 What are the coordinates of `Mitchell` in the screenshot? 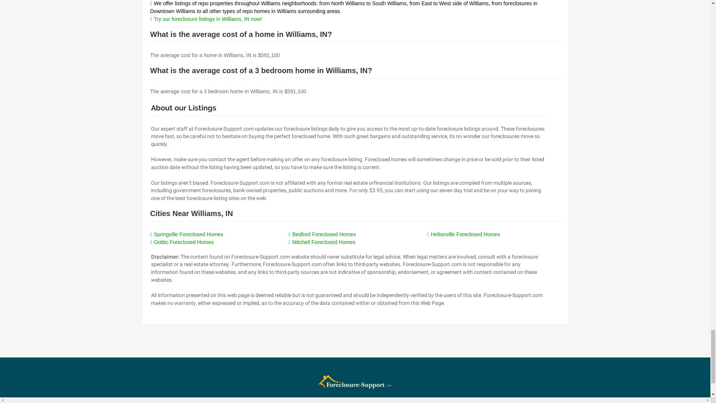 It's located at (324, 242).